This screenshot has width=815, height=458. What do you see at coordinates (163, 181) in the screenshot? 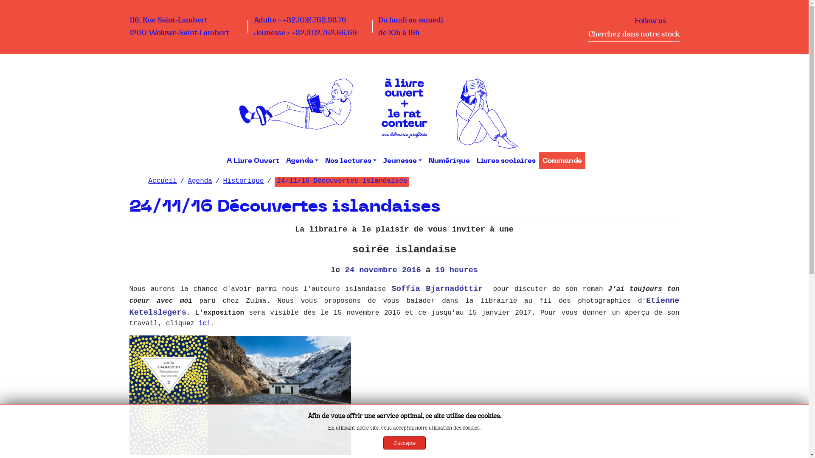
I see `Accueil` at bounding box center [163, 181].